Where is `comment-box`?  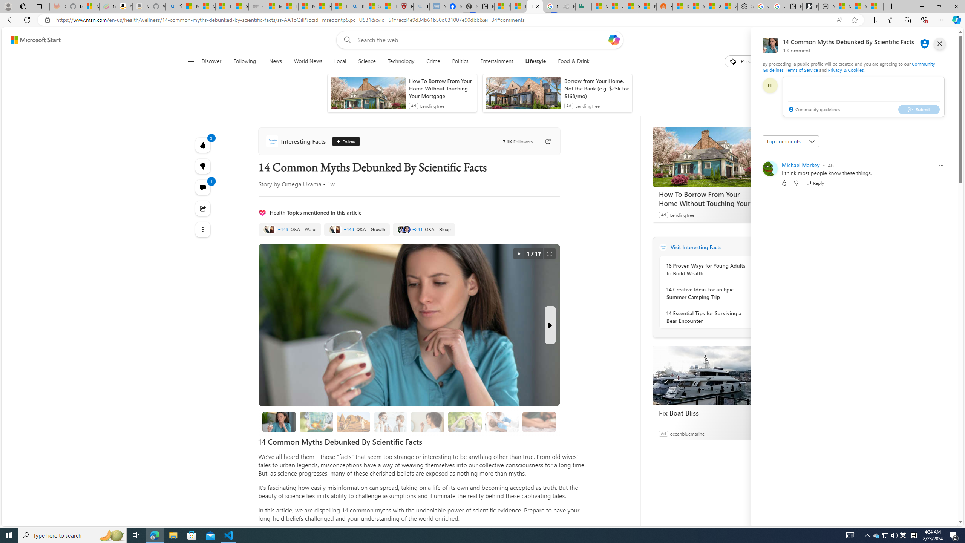 comment-box is located at coordinates (864, 97).